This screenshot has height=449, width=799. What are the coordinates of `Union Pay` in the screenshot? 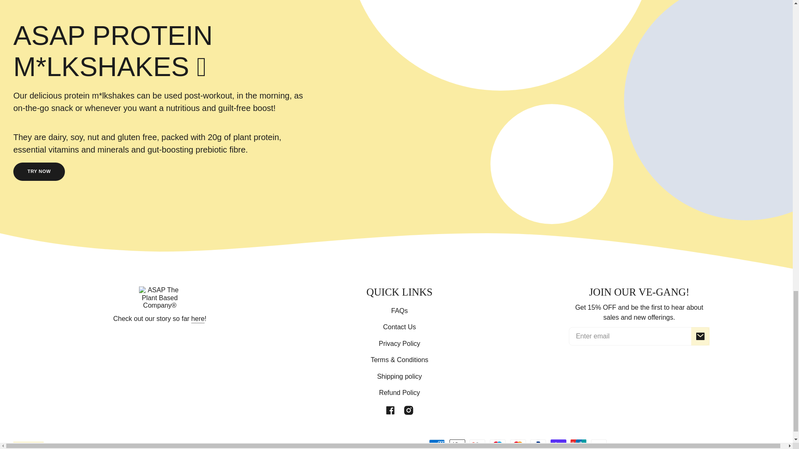 It's located at (578, 444).